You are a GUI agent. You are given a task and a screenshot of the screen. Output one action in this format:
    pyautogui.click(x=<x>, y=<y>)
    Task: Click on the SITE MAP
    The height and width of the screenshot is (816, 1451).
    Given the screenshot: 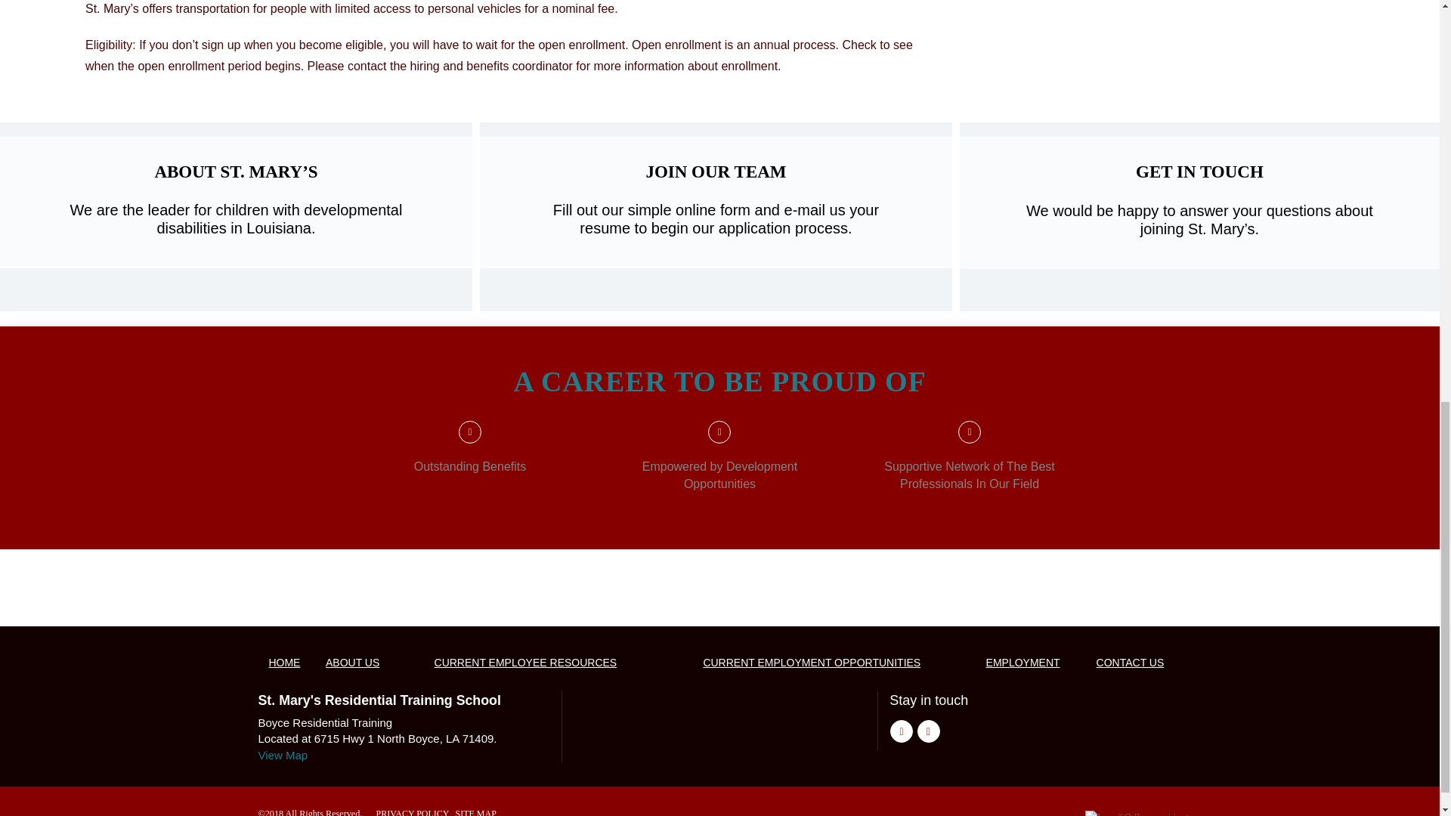 What is the action you would take?
    pyautogui.click(x=475, y=812)
    